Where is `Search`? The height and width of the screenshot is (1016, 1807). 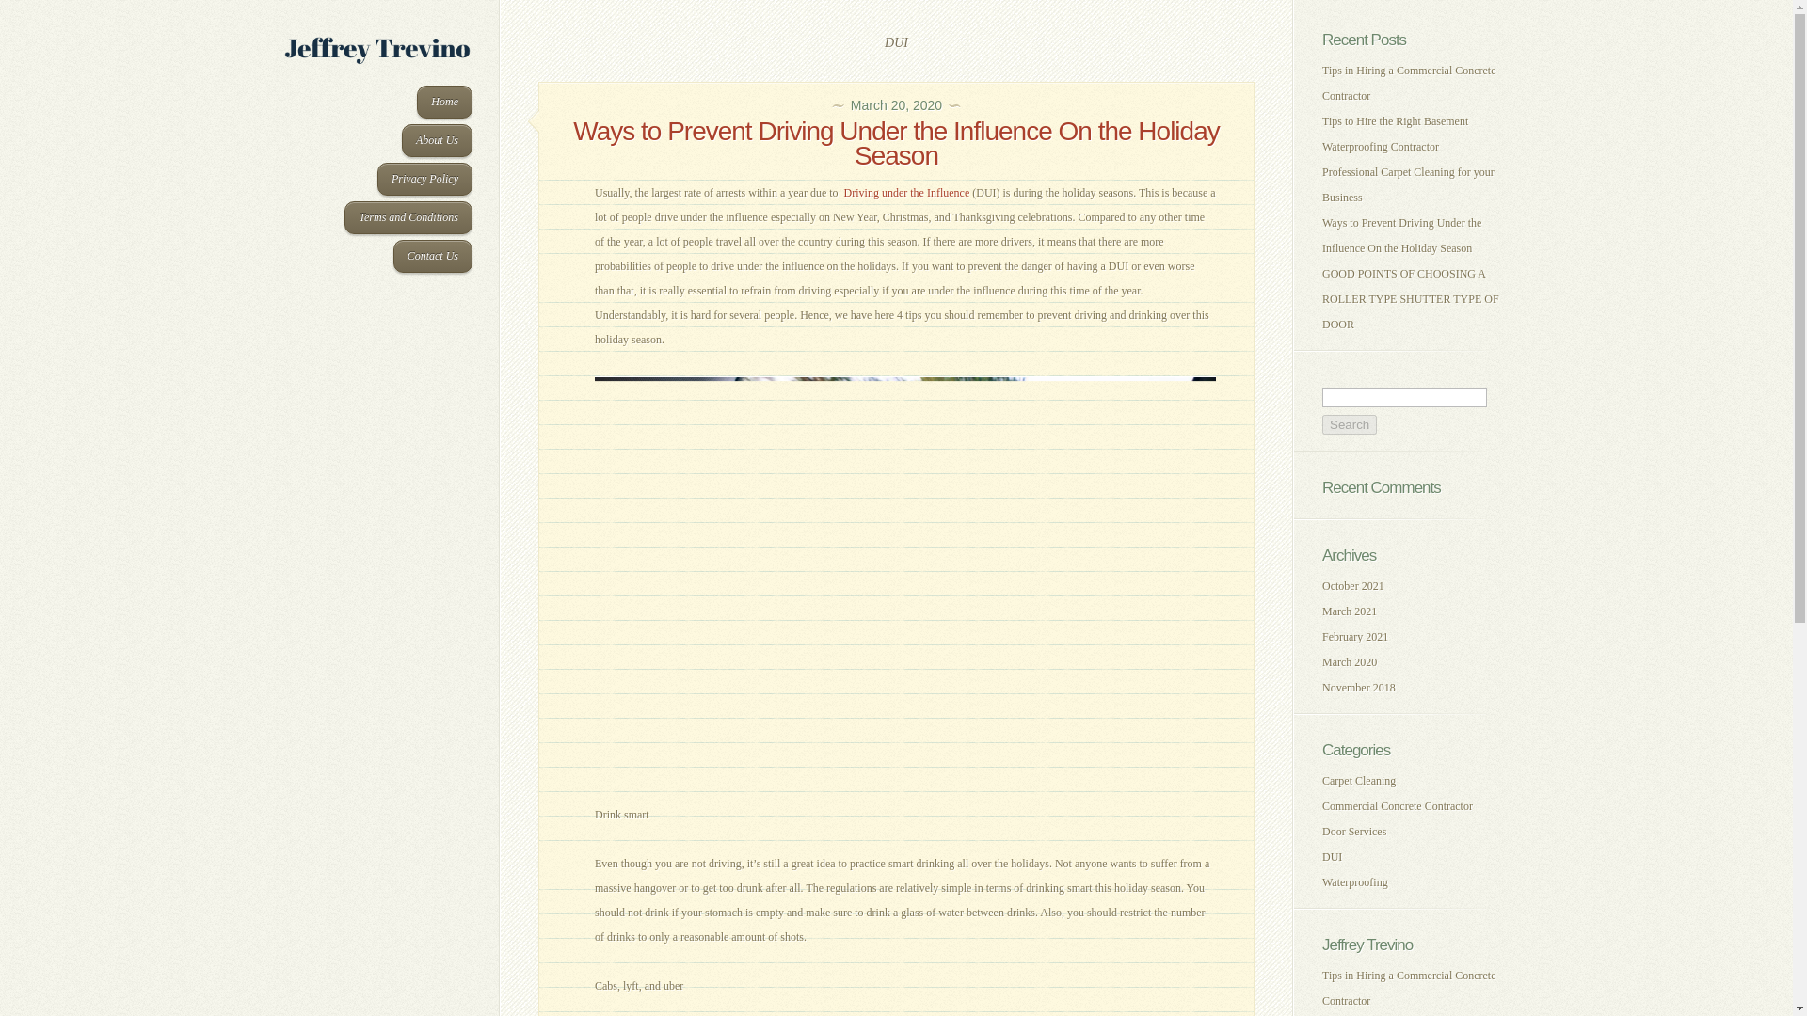
Search is located at coordinates (1350, 424).